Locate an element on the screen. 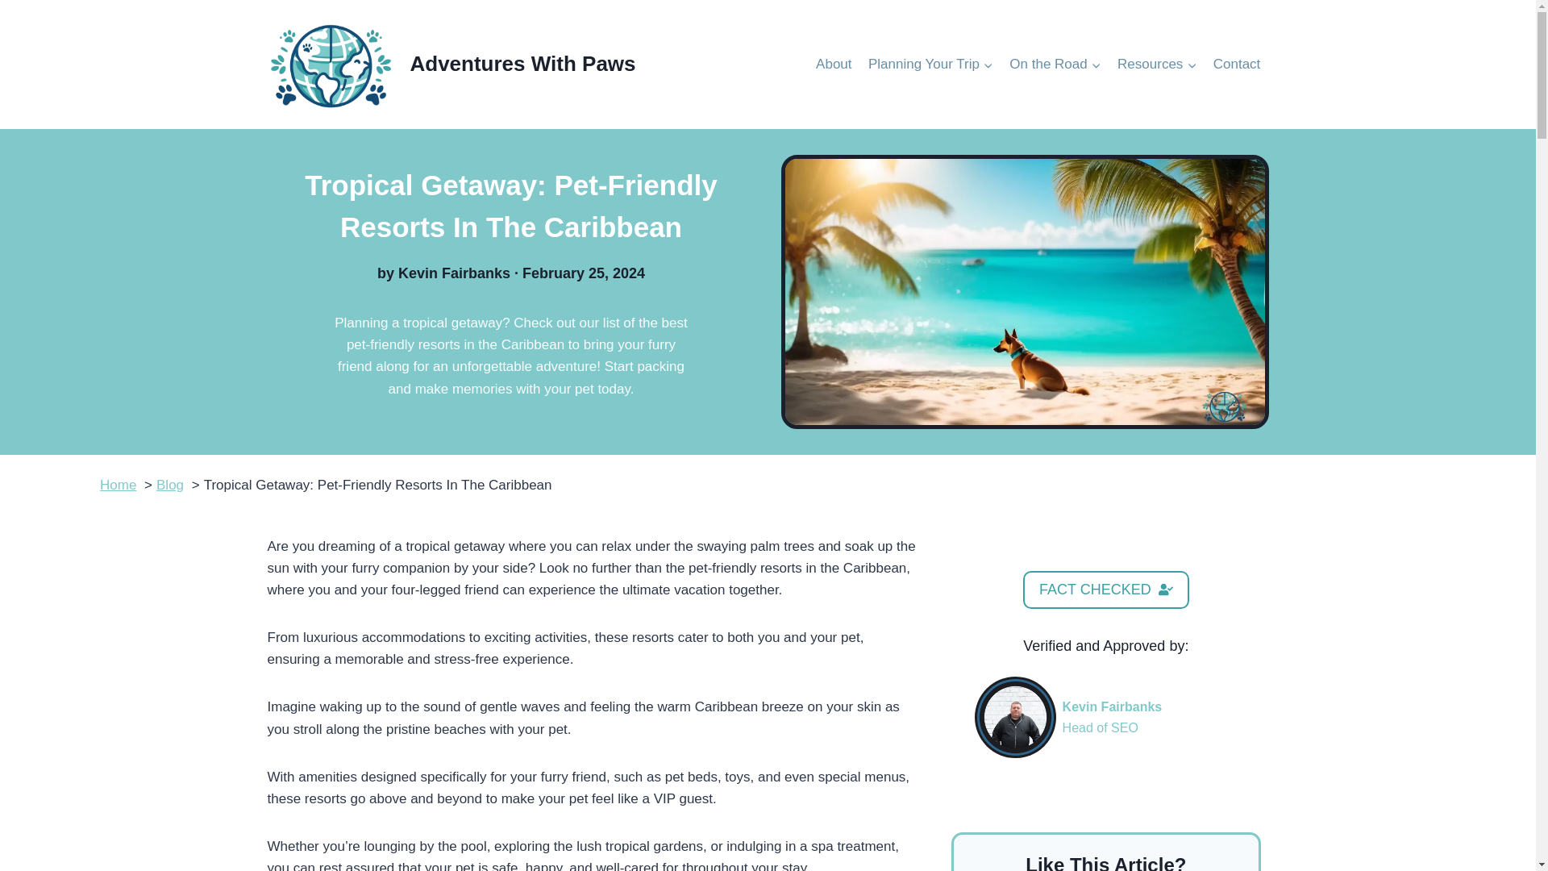 Image resolution: width=1548 pixels, height=871 pixels. Blog is located at coordinates (169, 485).